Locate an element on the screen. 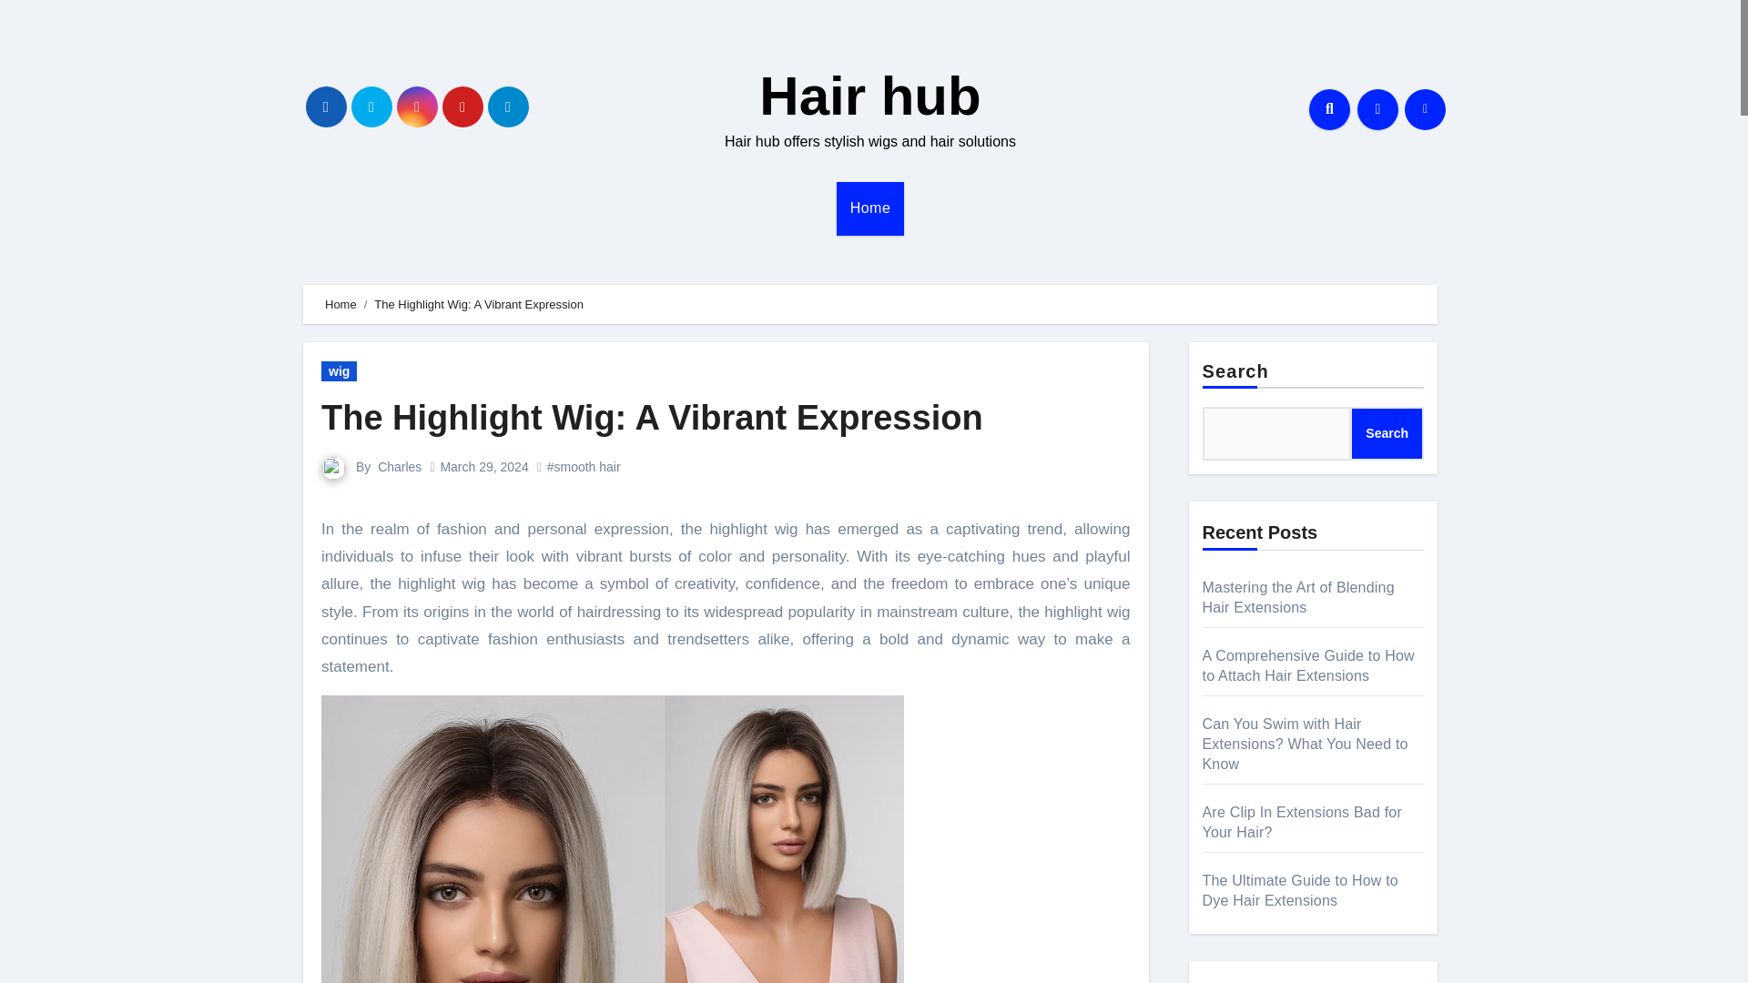 The width and height of the screenshot is (1748, 983). The Highlight Wig: A Vibrant Expression is located at coordinates (652, 417).